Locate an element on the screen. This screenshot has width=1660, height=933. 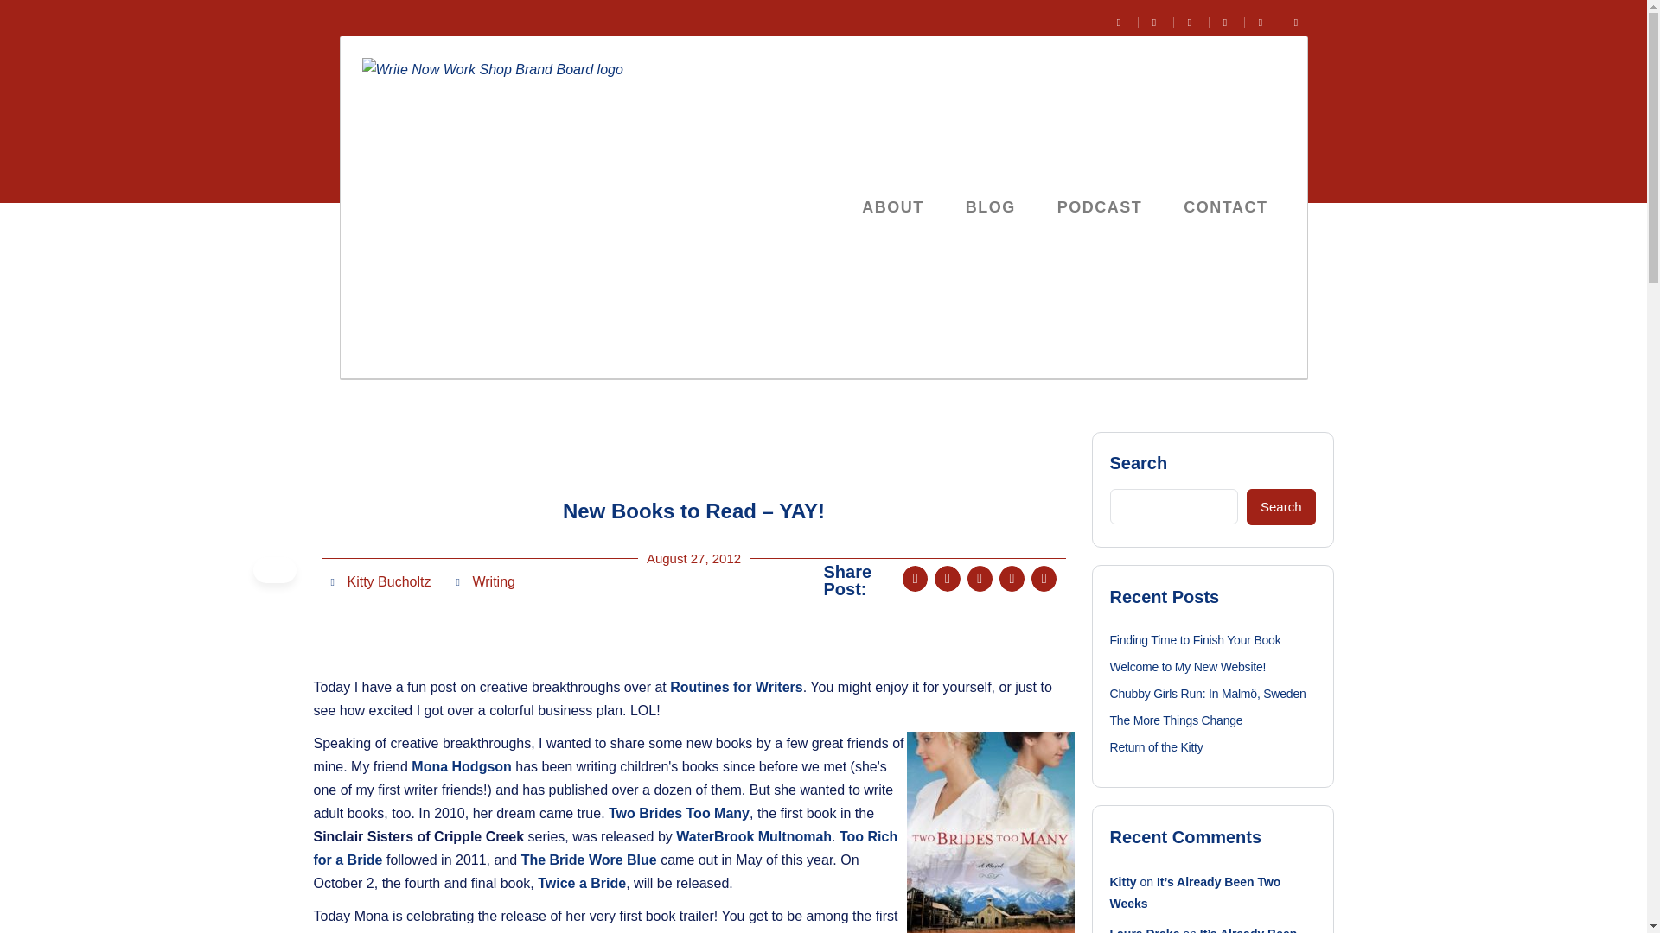
ABOUT is located at coordinates (892, 207).